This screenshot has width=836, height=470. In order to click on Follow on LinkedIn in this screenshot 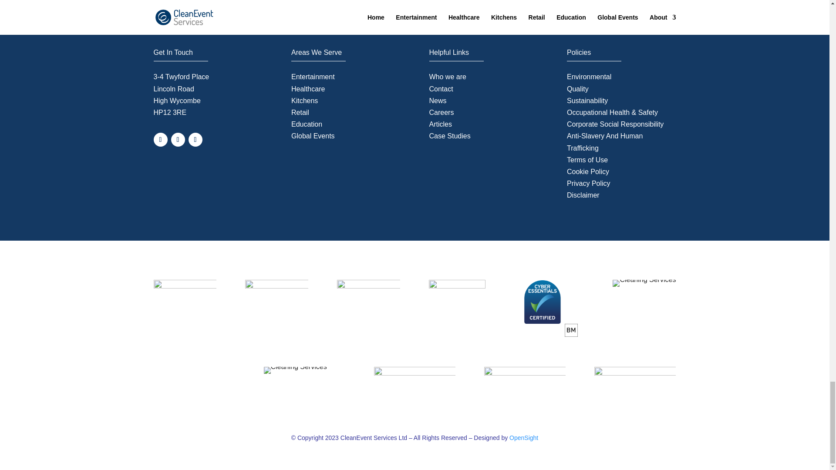, I will do `click(195, 139)`.